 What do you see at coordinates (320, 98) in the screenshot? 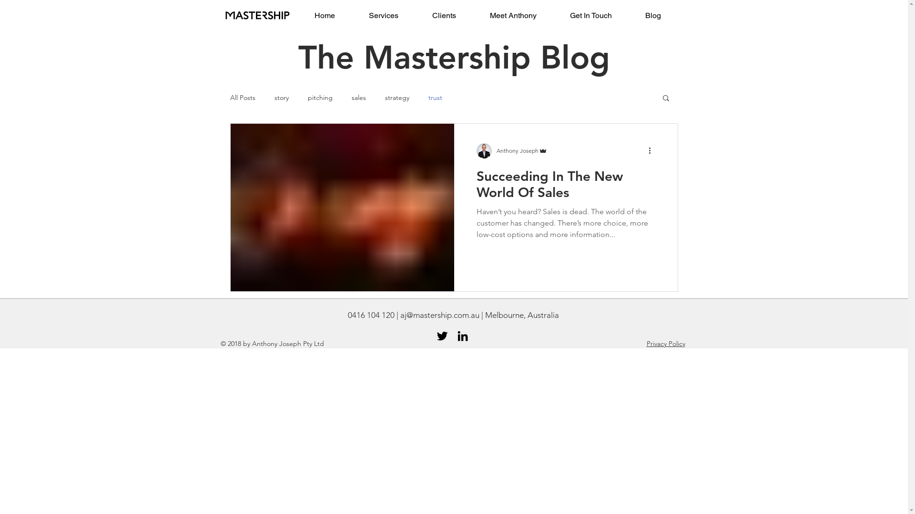
I see `pitching` at bounding box center [320, 98].